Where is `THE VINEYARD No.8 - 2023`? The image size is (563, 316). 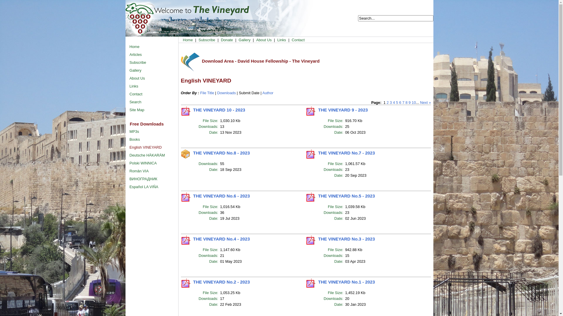 THE VINEYARD No.8 - 2023 is located at coordinates (221, 153).